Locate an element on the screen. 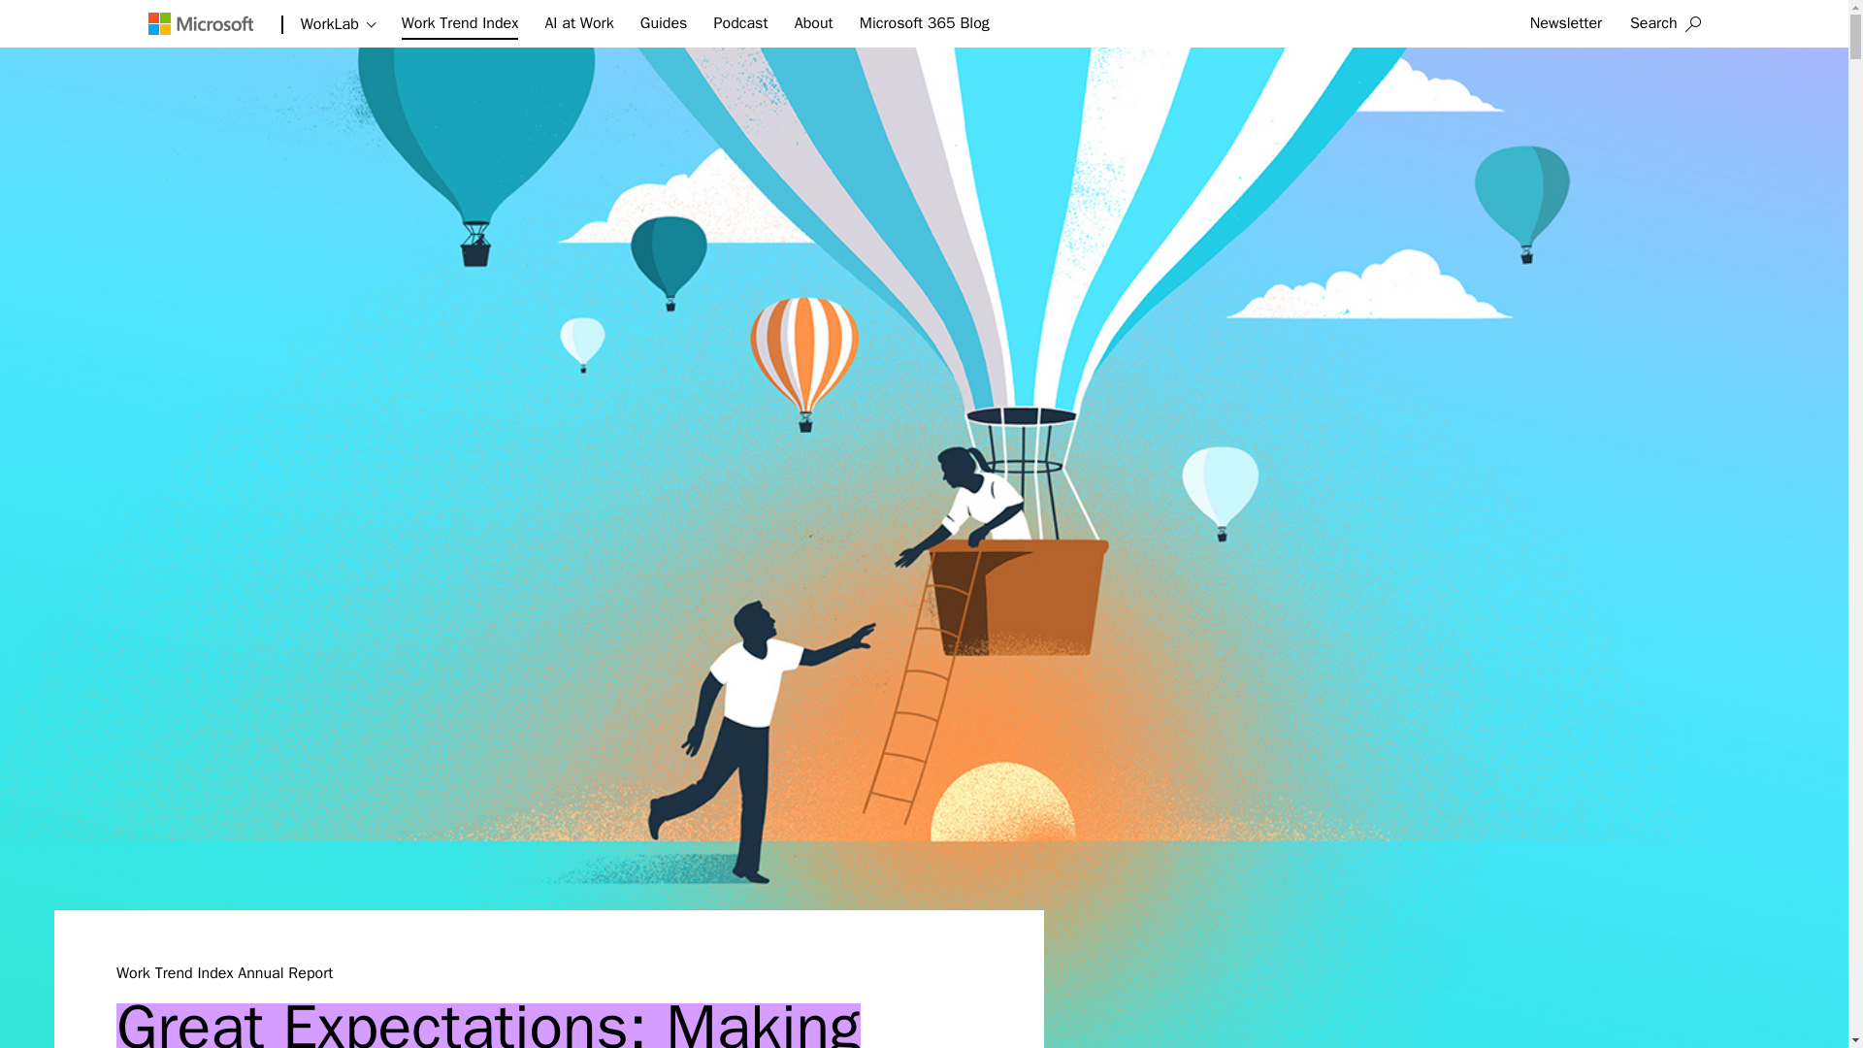 This screenshot has height=1048, width=1863. Work Trend Index is located at coordinates (460, 27).